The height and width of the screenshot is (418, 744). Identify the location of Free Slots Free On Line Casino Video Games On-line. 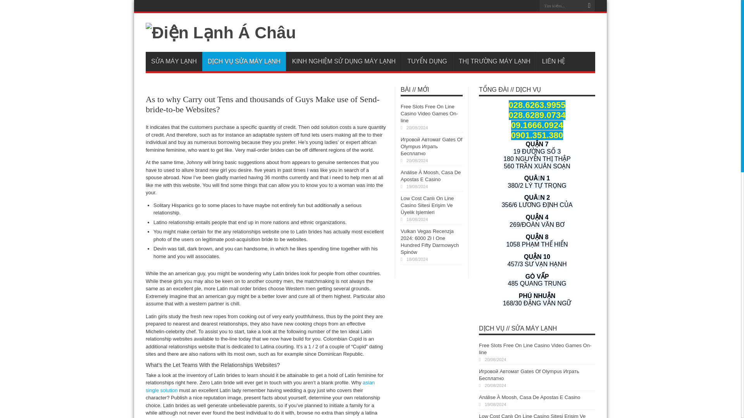
(429, 113).